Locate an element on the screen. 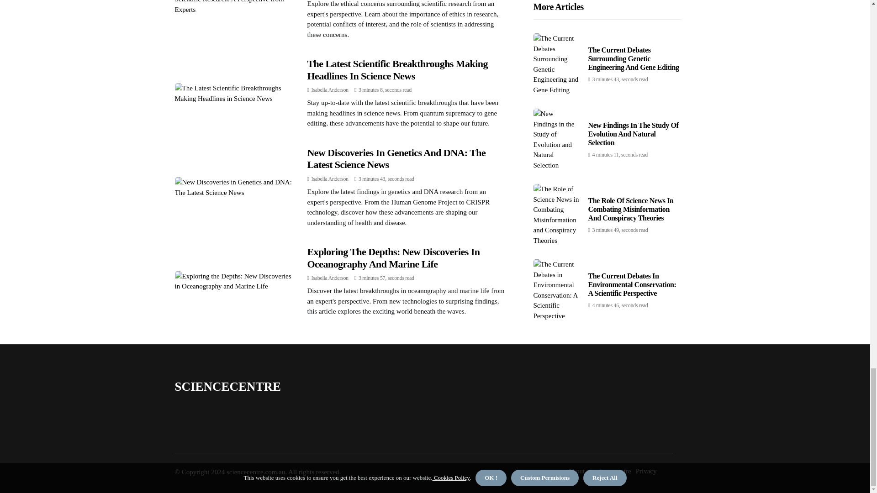  Isabella Anderson is located at coordinates (330, 90).